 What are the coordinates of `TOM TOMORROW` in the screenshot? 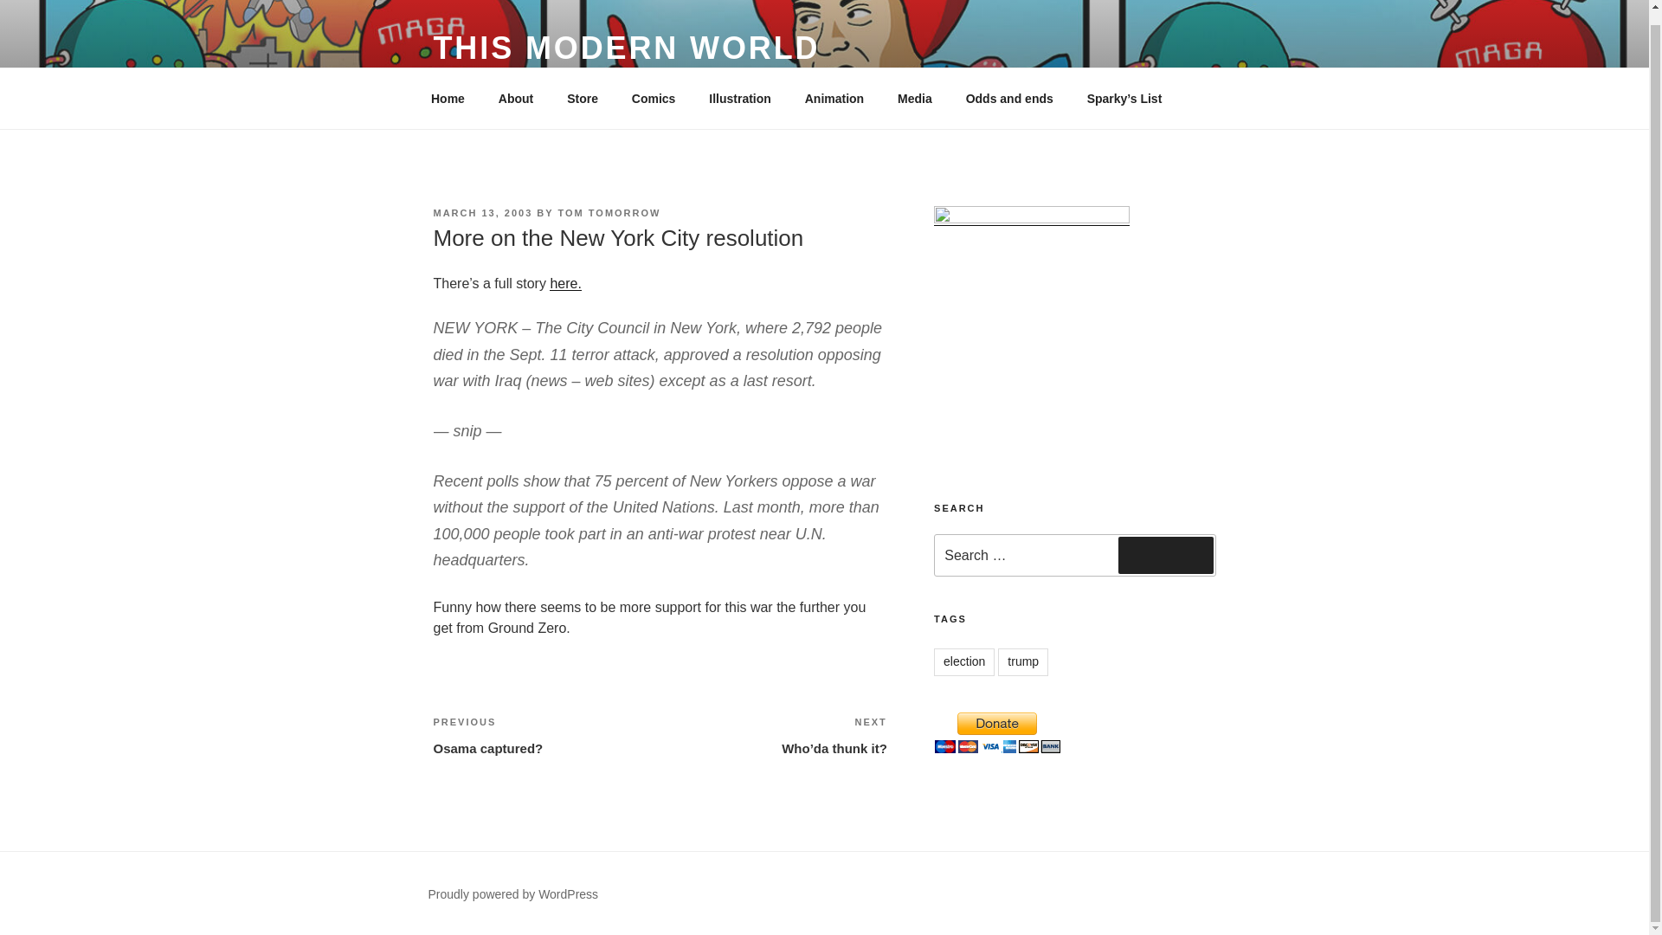 It's located at (740, 98).